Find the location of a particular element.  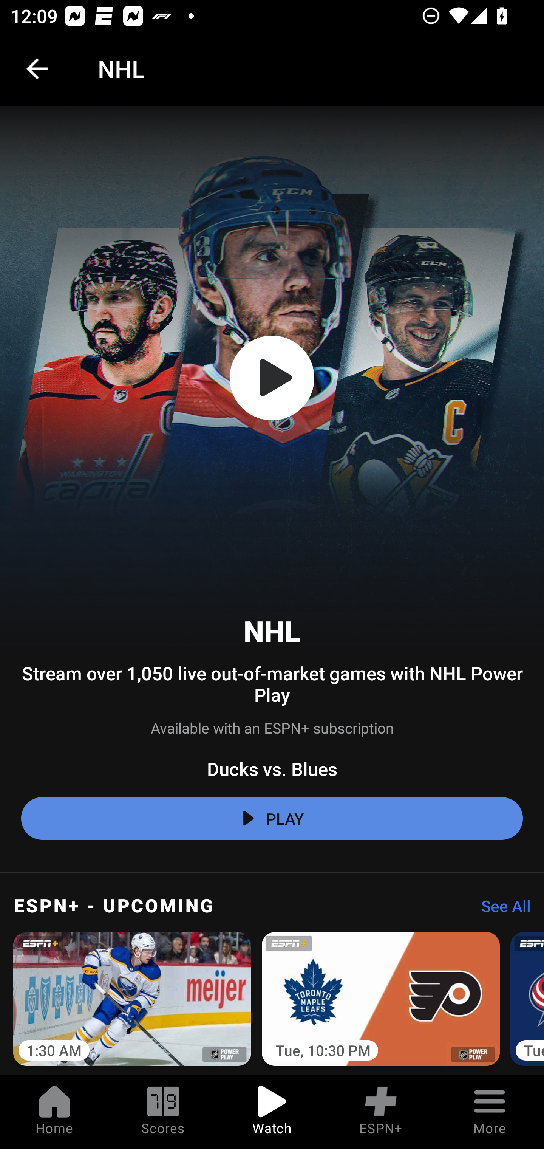

See All is located at coordinates (501, 910).